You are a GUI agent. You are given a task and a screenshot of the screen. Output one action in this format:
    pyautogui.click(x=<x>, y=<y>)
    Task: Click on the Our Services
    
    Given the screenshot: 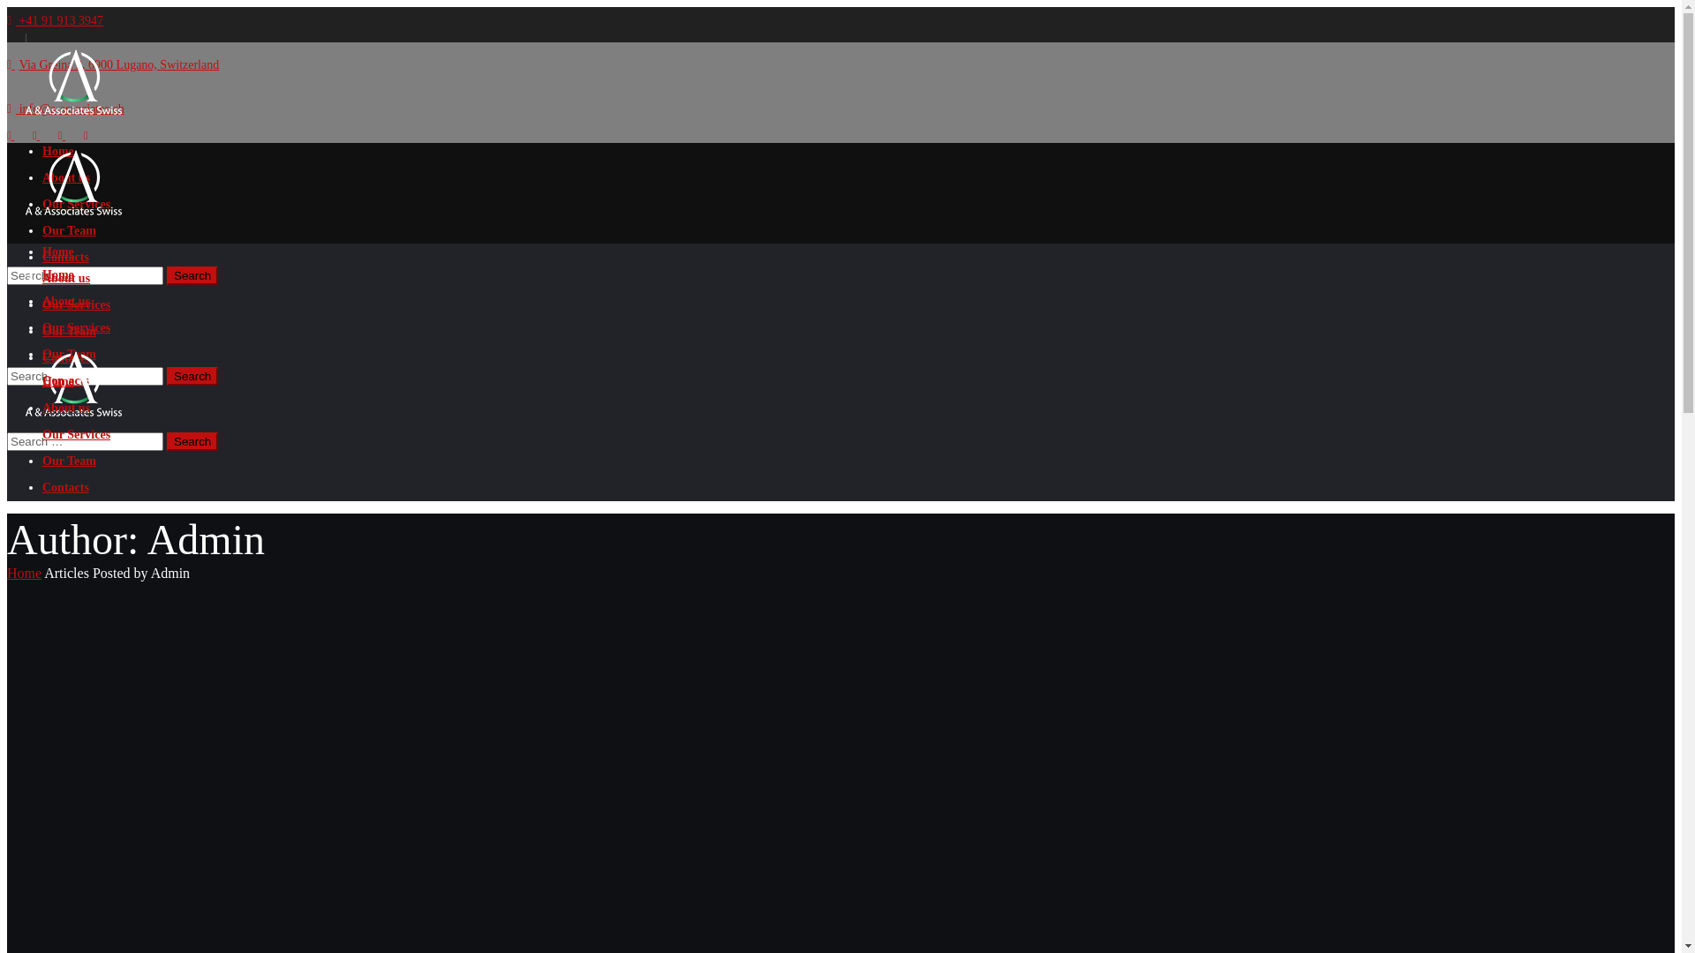 What is the action you would take?
    pyautogui.click(x=76, y=328)
    